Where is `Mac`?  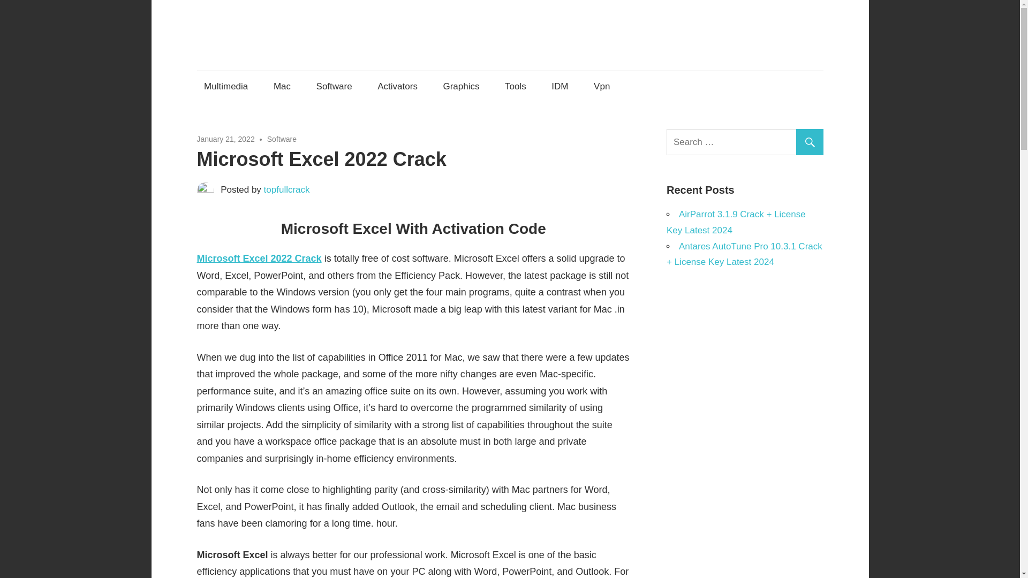
Mac is located at coordinates (282, 86).